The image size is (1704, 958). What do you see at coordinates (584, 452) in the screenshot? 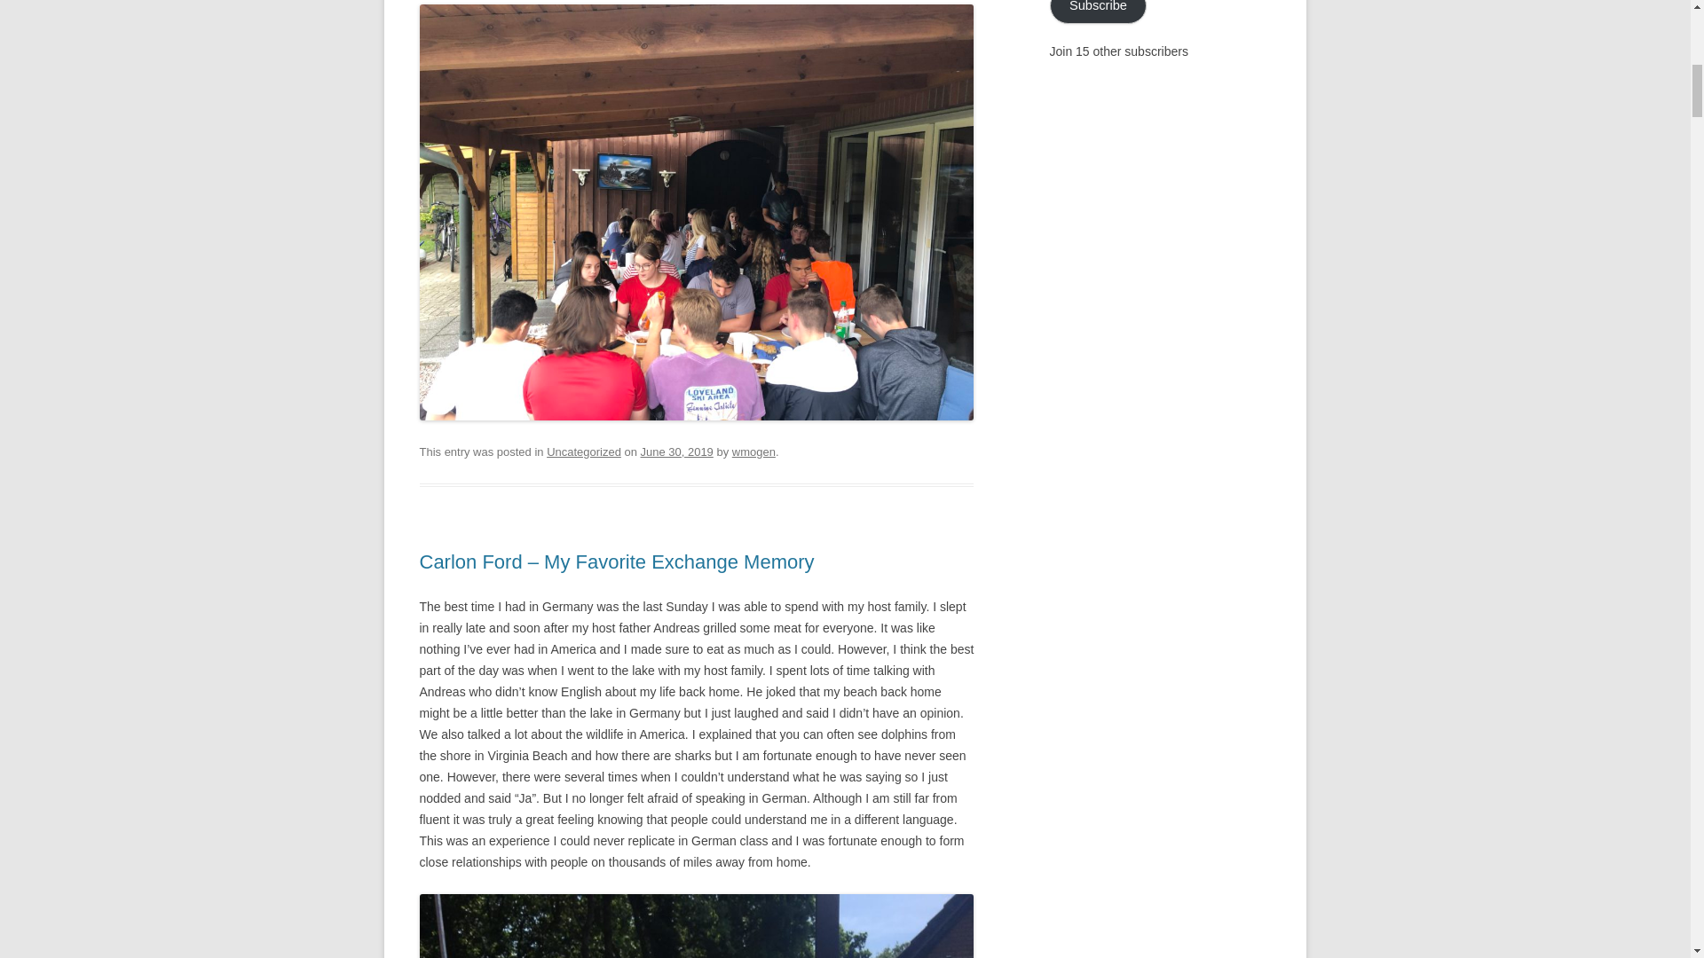
I see `Uncategorized` at bounding box center [584, 452].